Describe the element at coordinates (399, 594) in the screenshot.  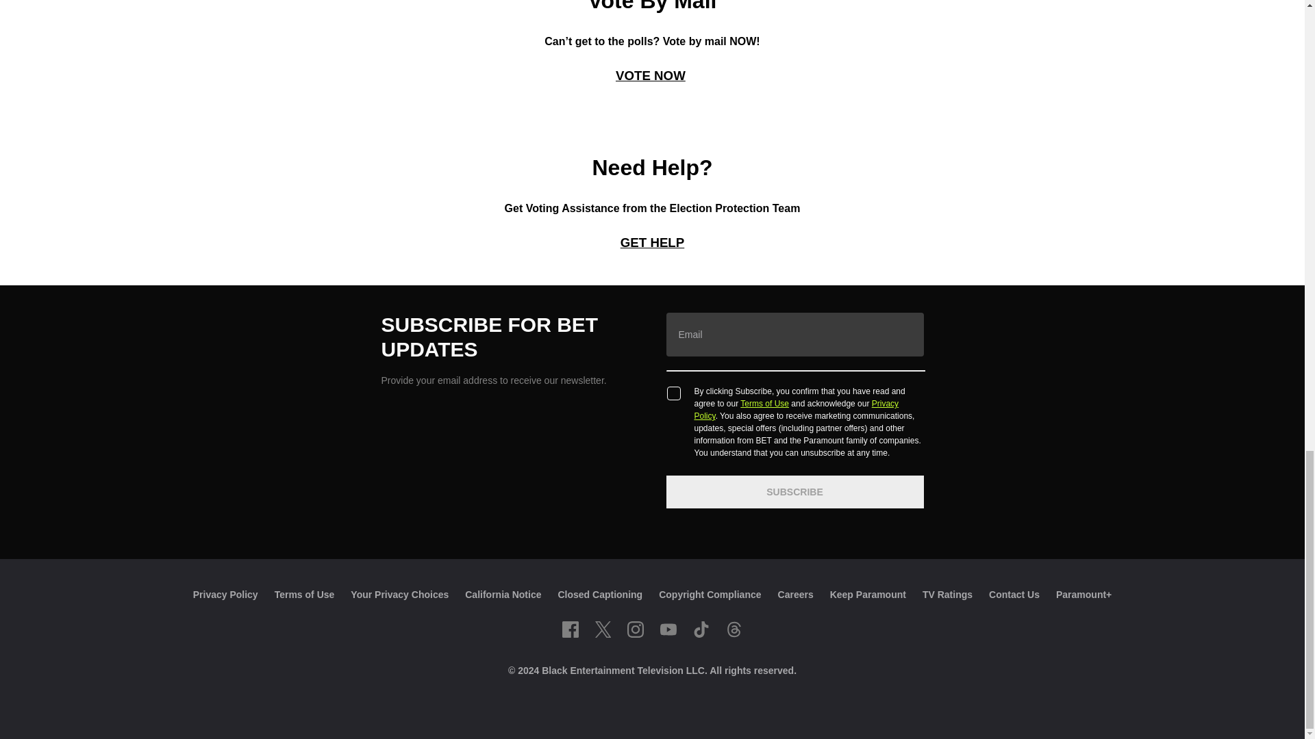
I see `Your Privacy Choices` at that location.